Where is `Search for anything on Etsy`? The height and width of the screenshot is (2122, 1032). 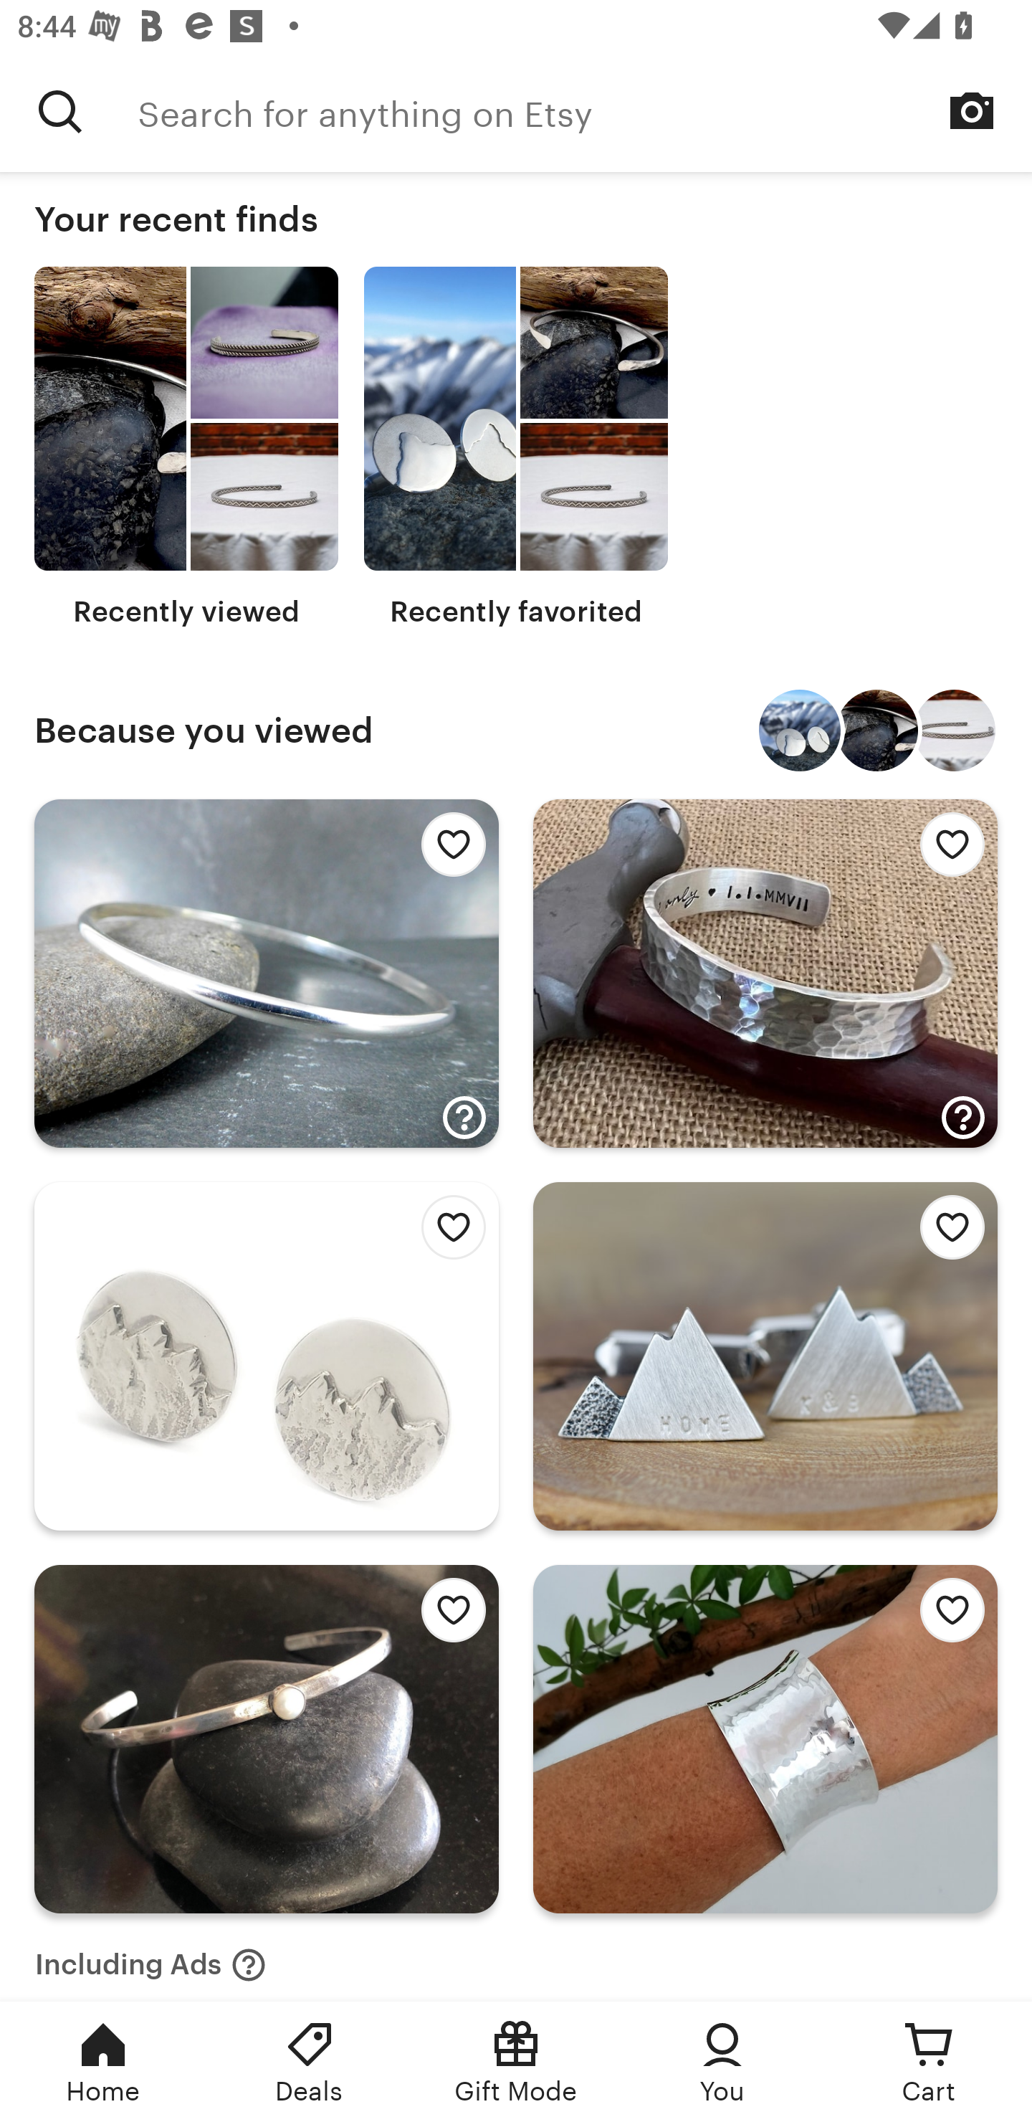 Search for anything on Etsy is located at coordinates (60, 111).